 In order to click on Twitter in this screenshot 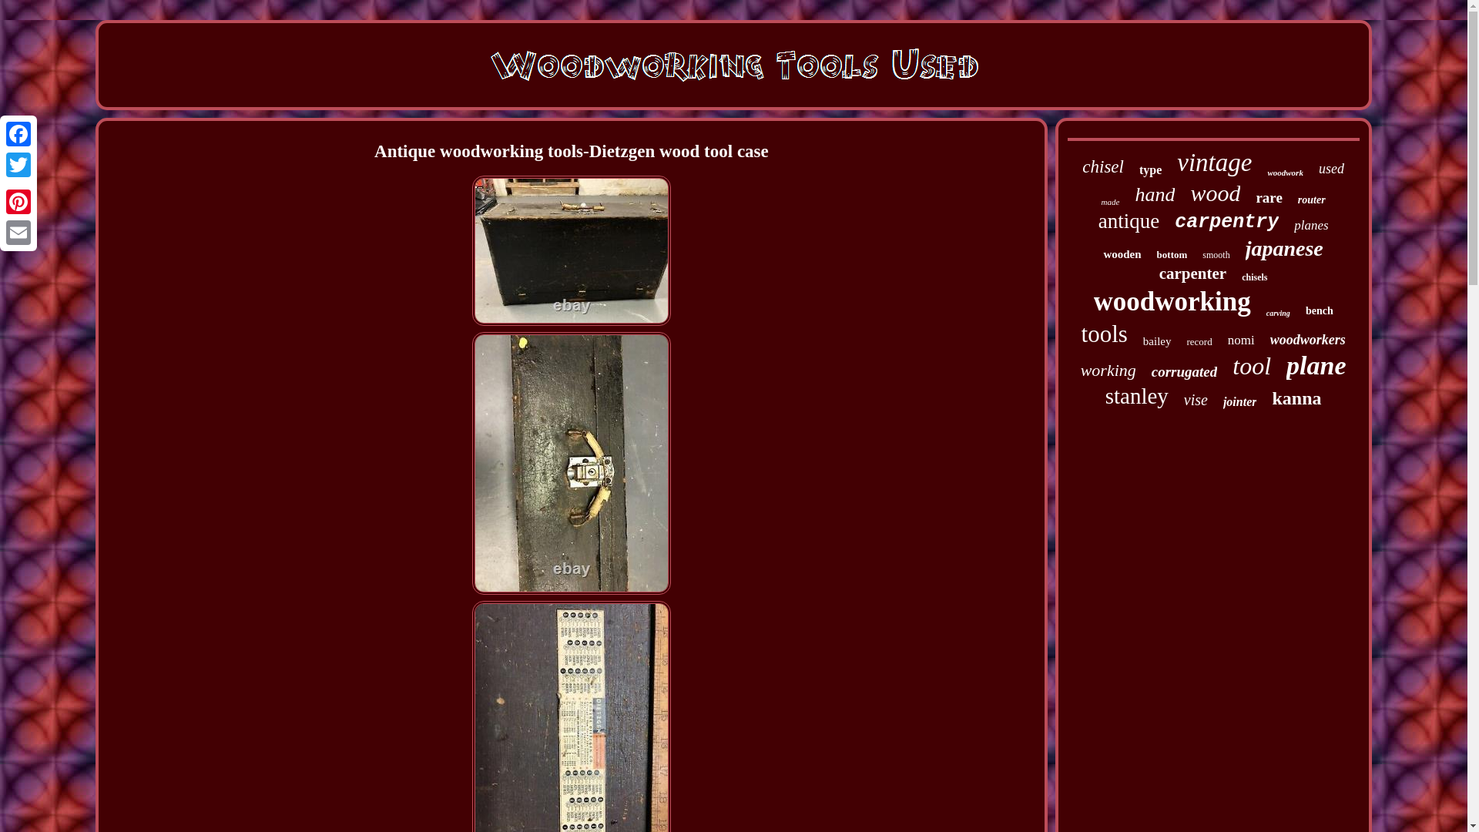, I will do `click(18, 165)`.